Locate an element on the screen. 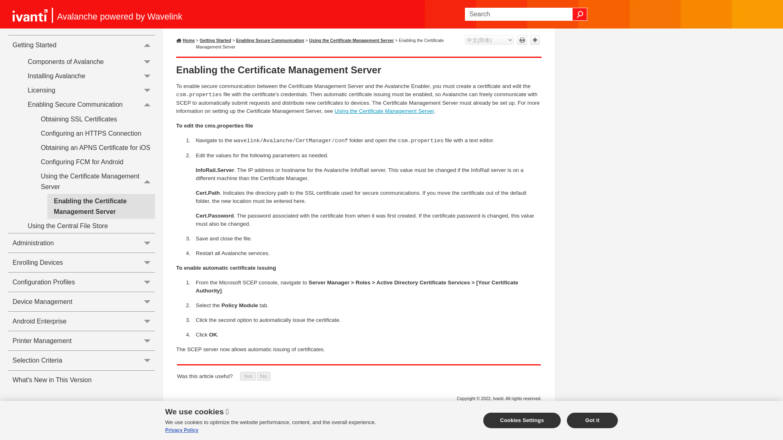 The image size is (783, 440). Expand all is located at coordinates (535, 40).